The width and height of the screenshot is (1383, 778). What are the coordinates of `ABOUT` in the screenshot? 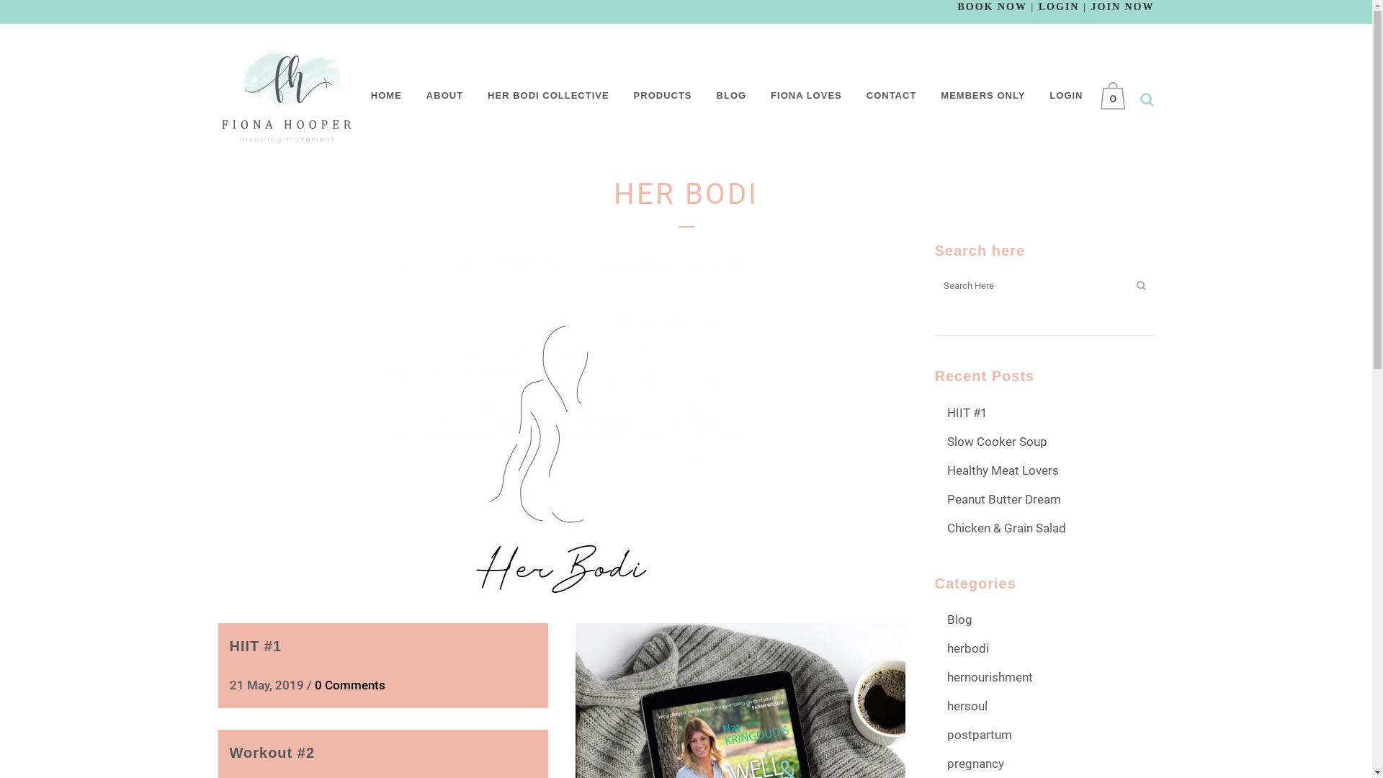 It's located at (445, 96).